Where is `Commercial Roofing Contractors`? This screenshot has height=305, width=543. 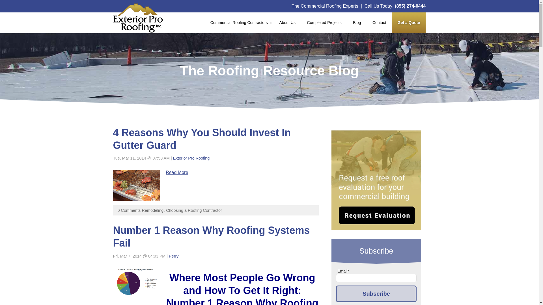 Commercial Roofing Contractors is located at coordinates (239, 23).